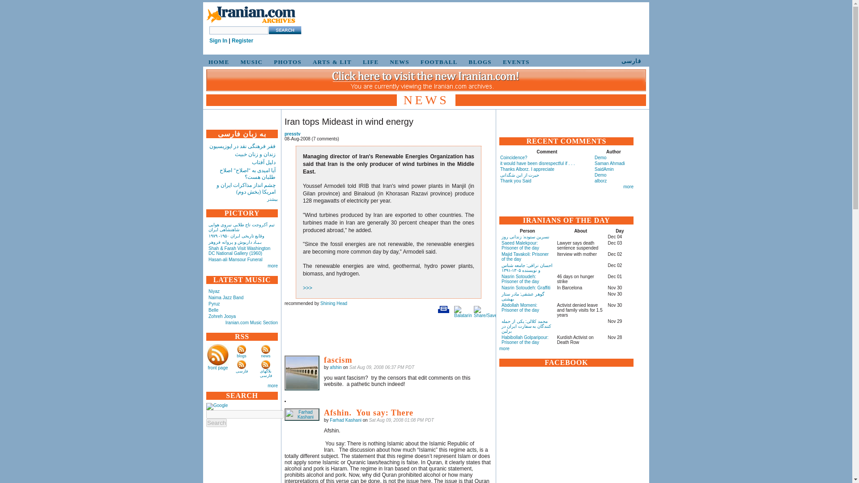 Image resolution: width=859 pixels, height=483 pixels. Describe the element at coordinates (217, 368) in the screenshot. I see `front page` at that location.